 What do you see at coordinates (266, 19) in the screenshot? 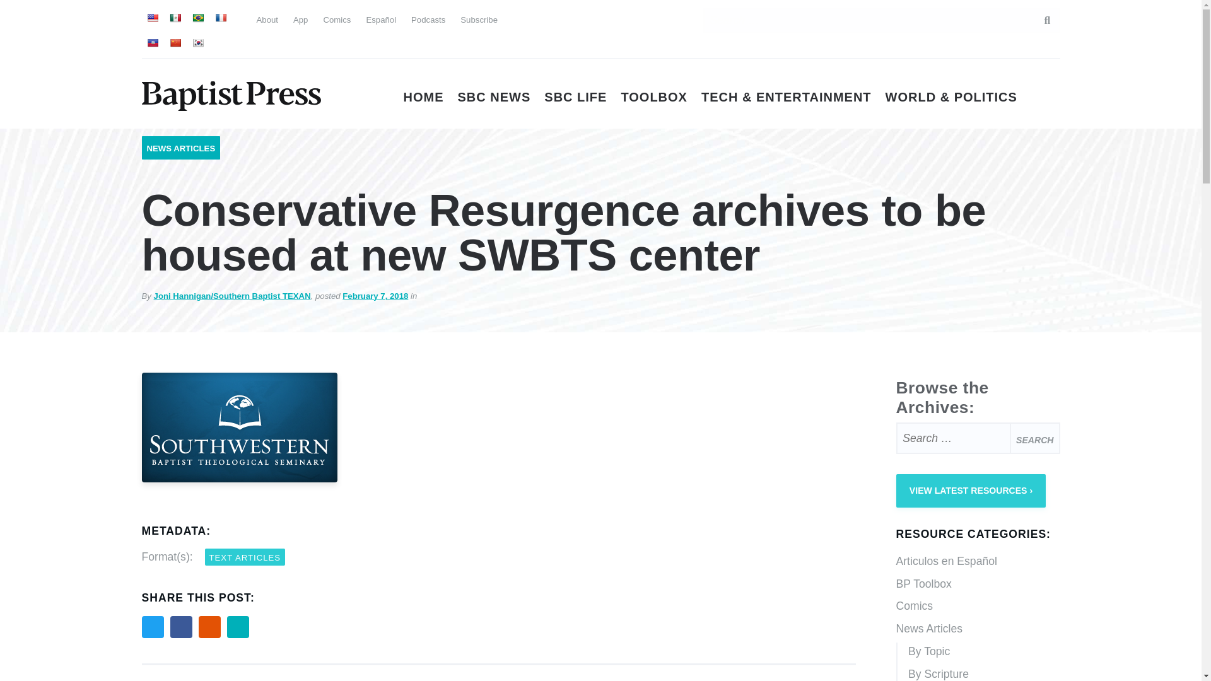
I see `About` at bounding box center [266, 19].